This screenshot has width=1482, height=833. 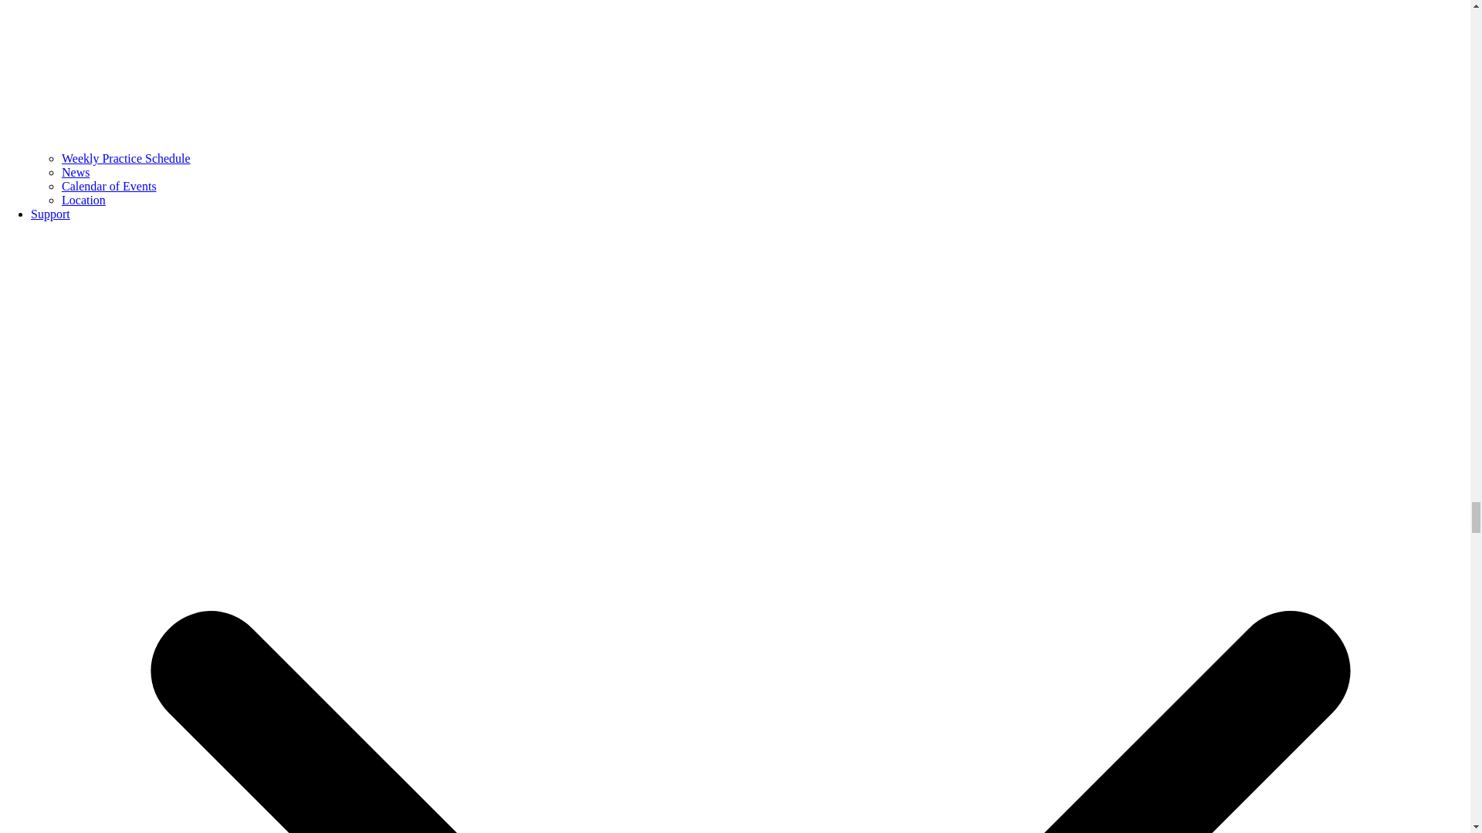 What do you see at coordinates (127, 157) in the screenshot?
I see `Weekly Practice Schedule` at bounding box center [127, 157].